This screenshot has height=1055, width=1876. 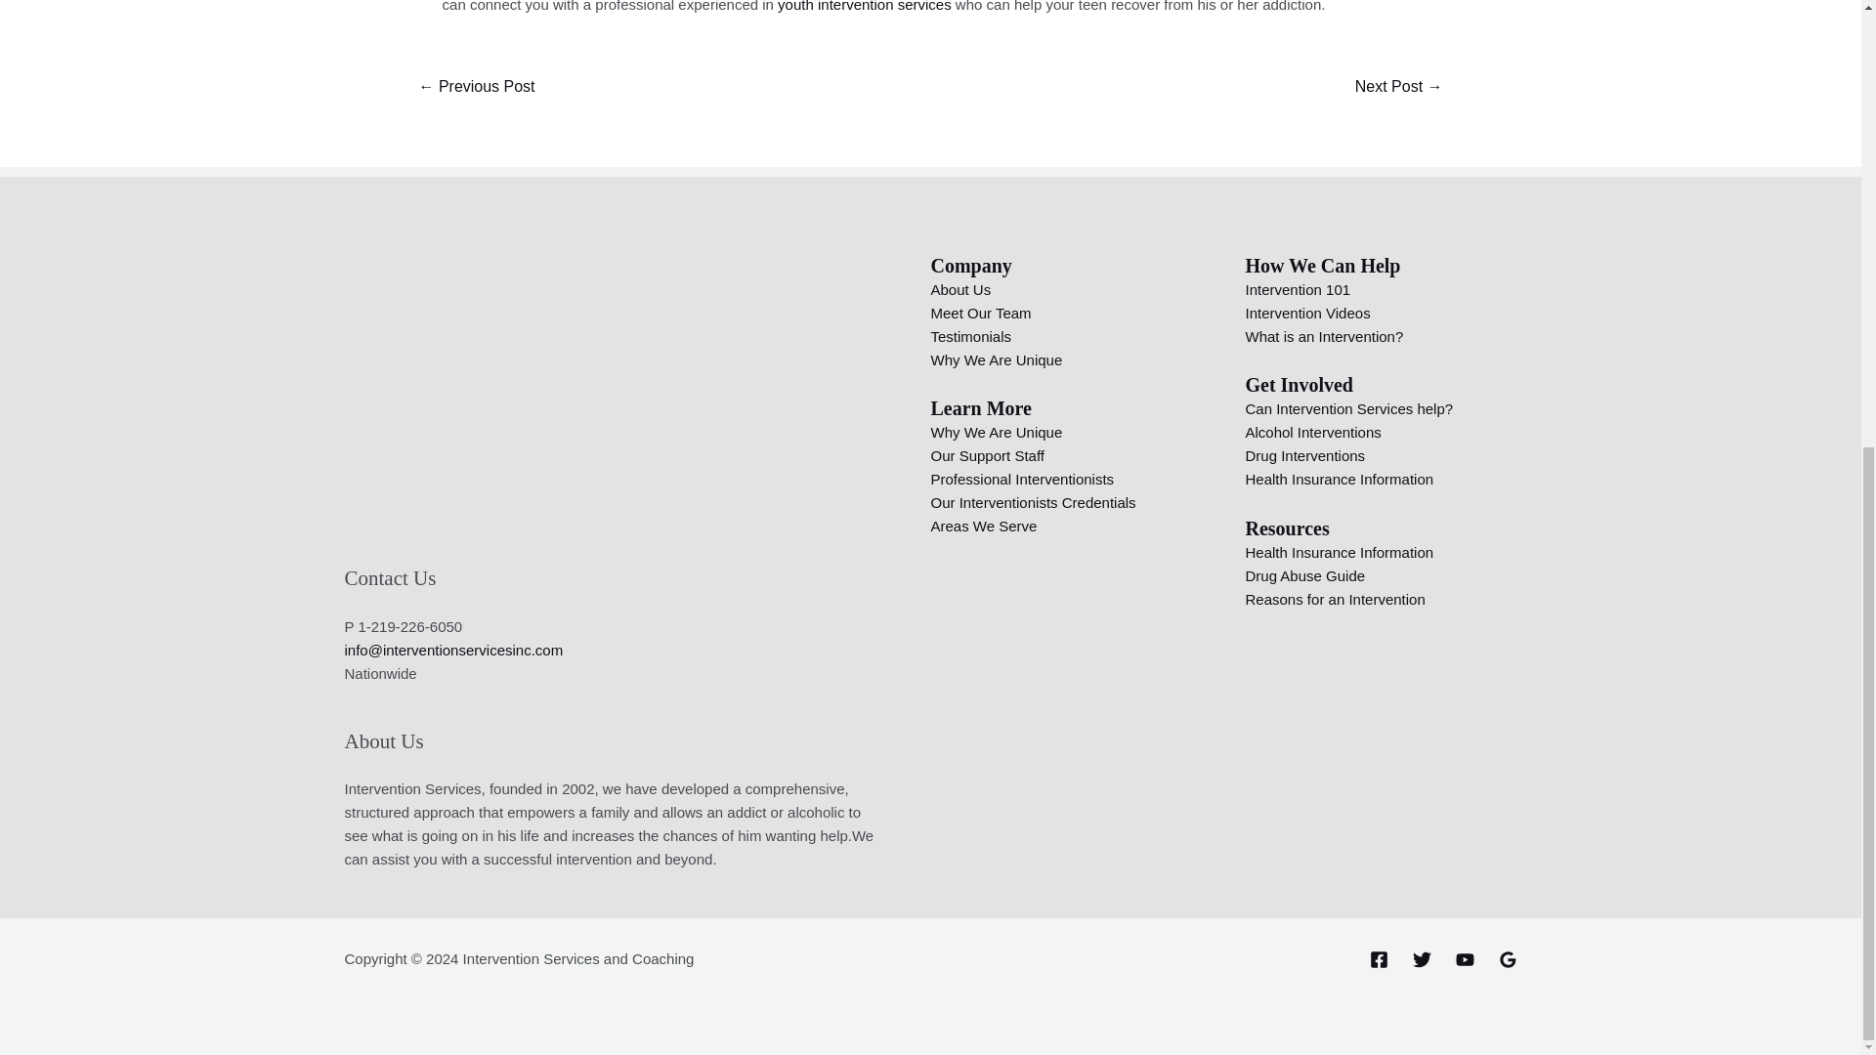 I want to click on Alcoholism: Not just a male issue, so click(x=475, y=88).